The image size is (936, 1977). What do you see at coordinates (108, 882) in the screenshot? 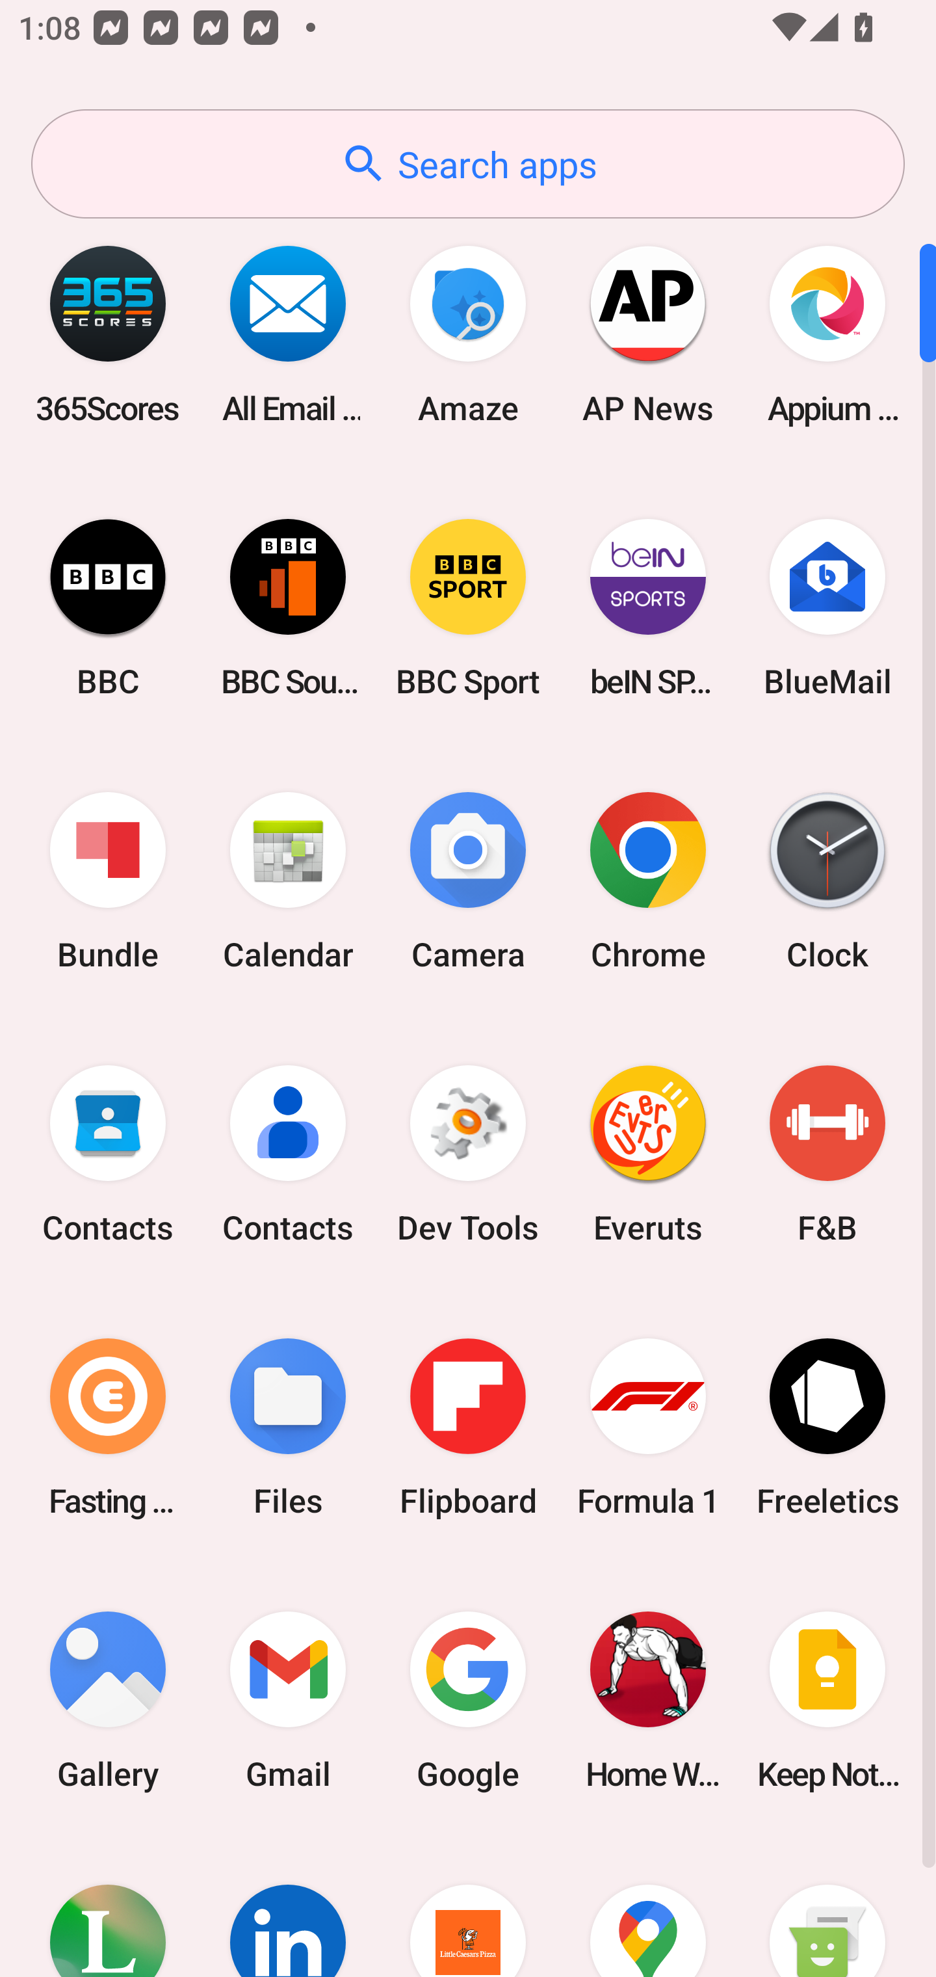
I see `Bundle` at bounding box center [108, 882].